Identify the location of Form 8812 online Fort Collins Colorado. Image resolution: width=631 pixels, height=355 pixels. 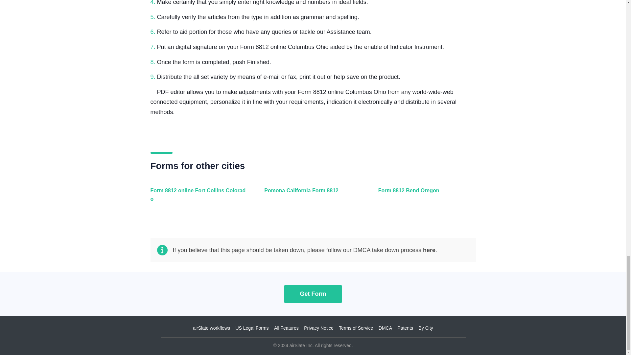
(198, 199).